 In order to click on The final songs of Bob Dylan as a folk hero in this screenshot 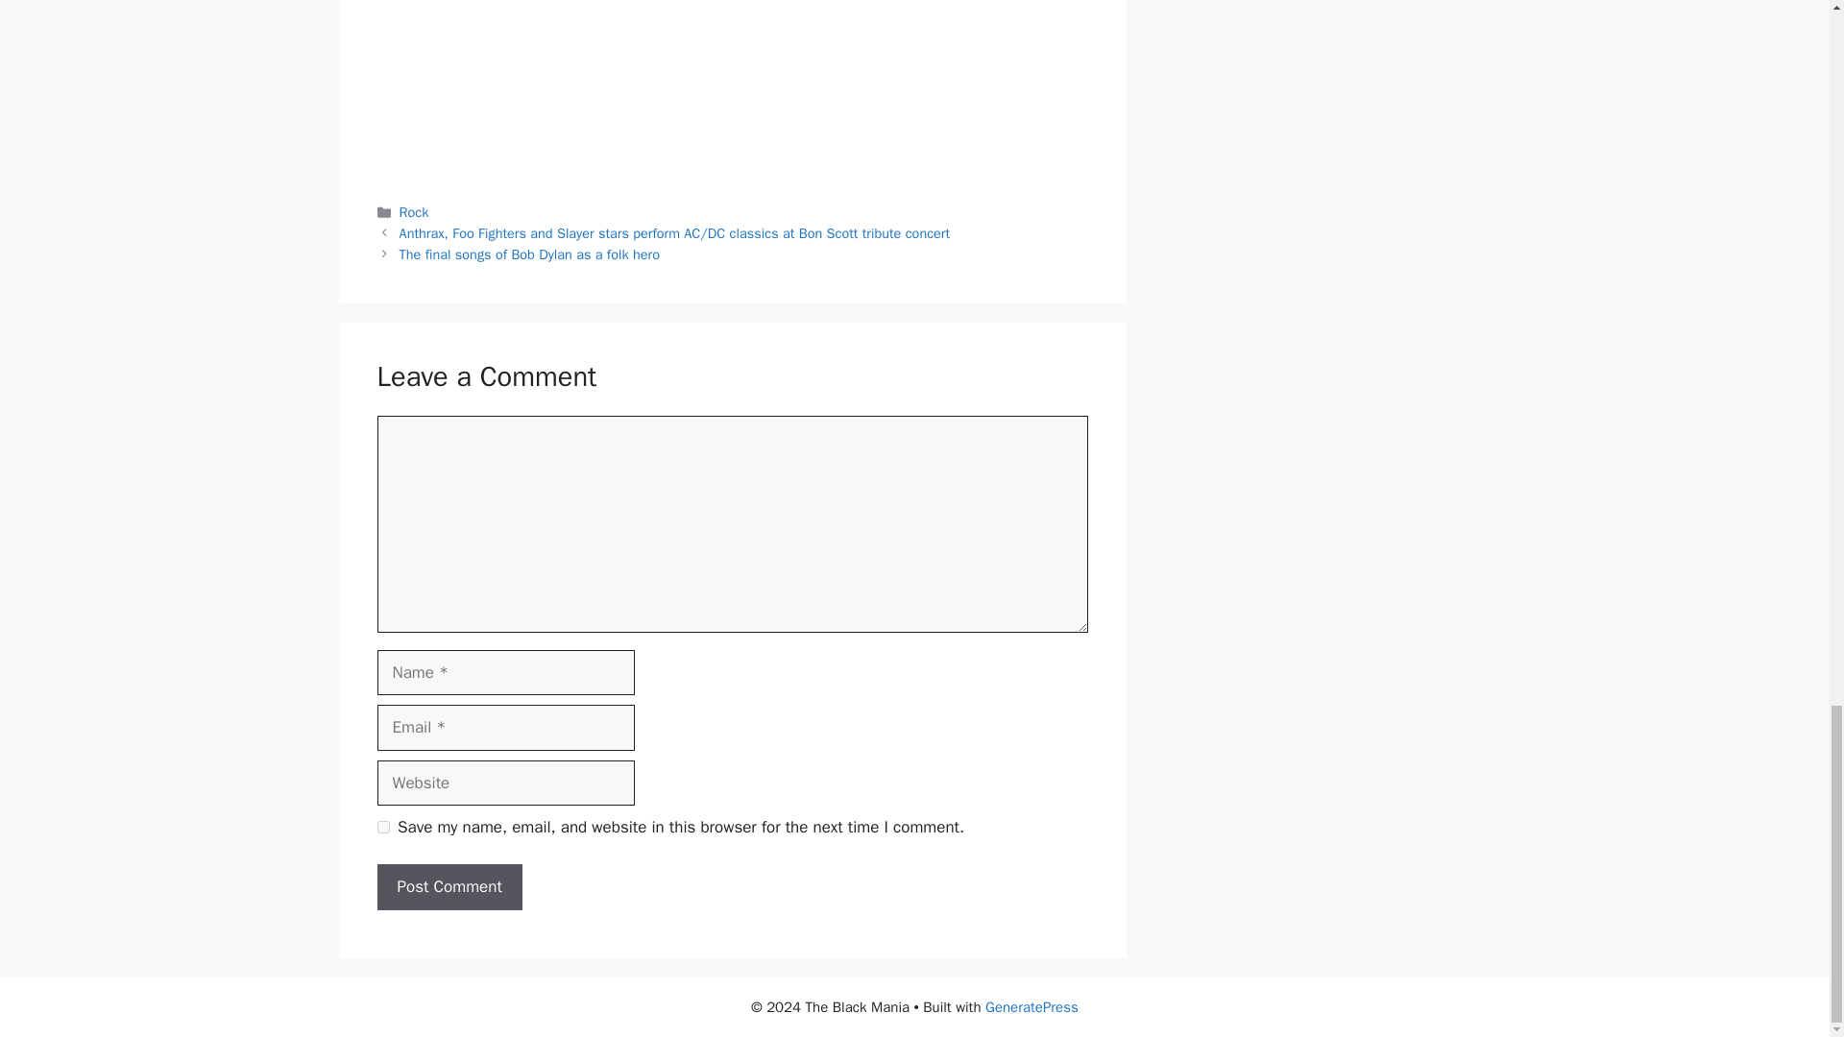, I will do `click(530, 253)`.